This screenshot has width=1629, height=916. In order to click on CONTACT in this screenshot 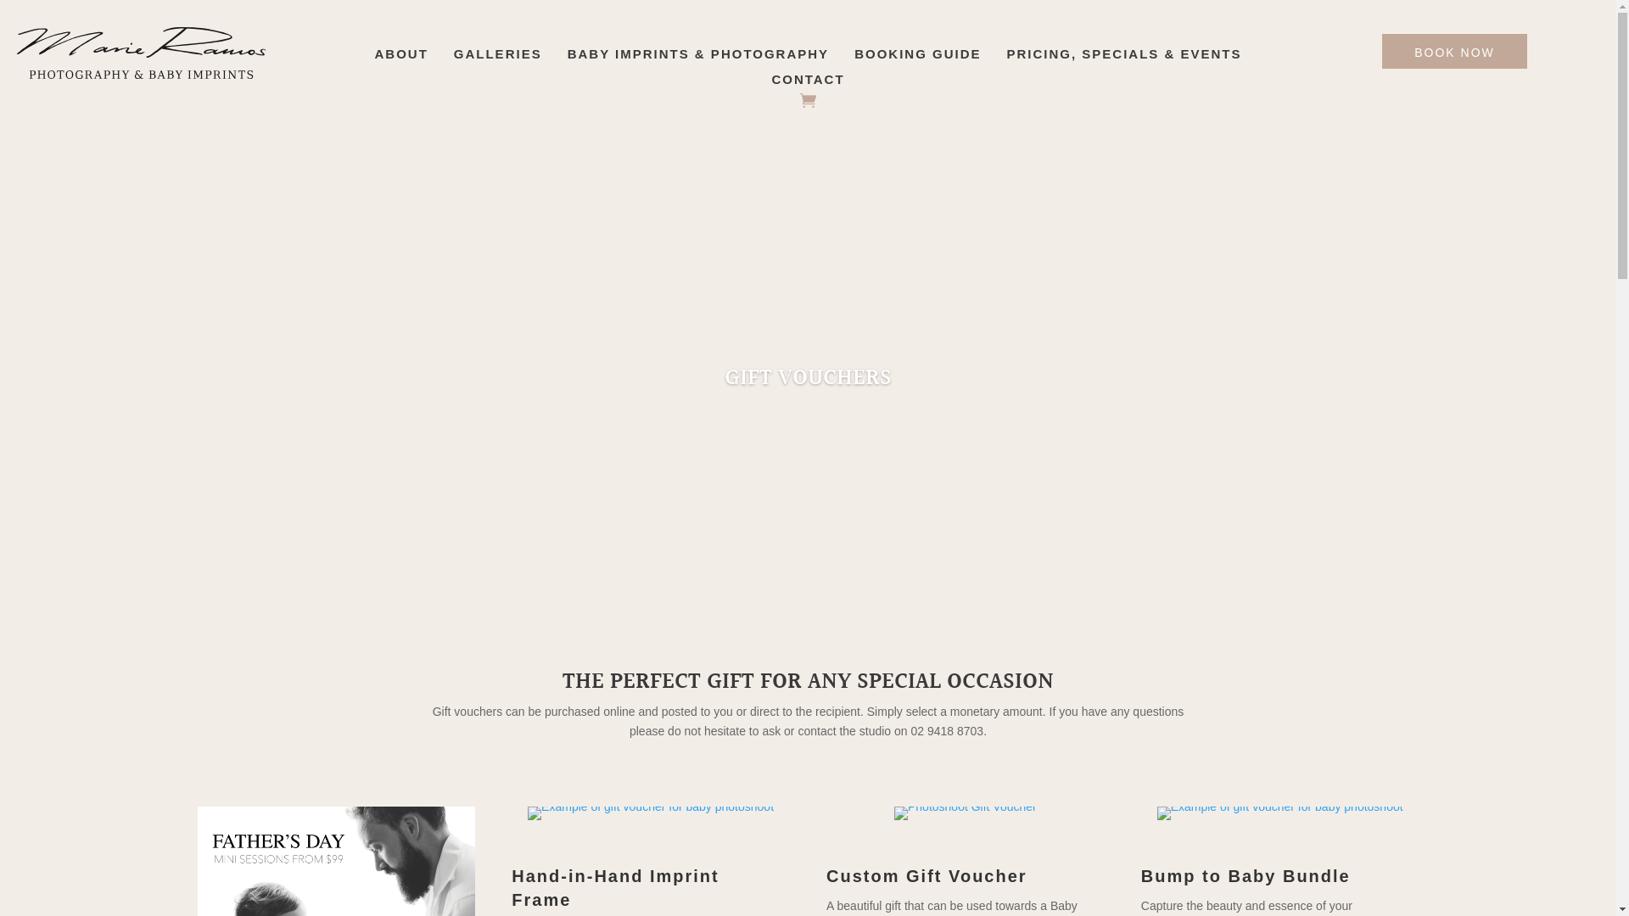, I will do `click(808, 83)`.